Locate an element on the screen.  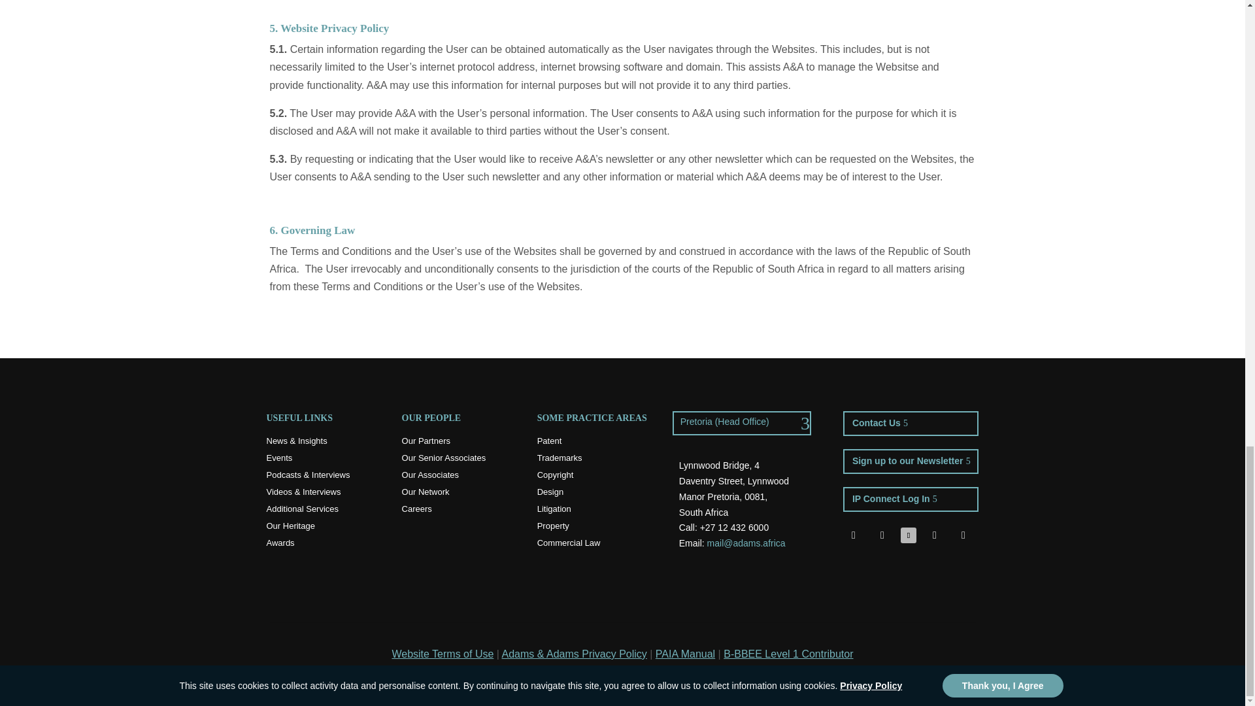
Follow on X is located at coordinates (882, 535).